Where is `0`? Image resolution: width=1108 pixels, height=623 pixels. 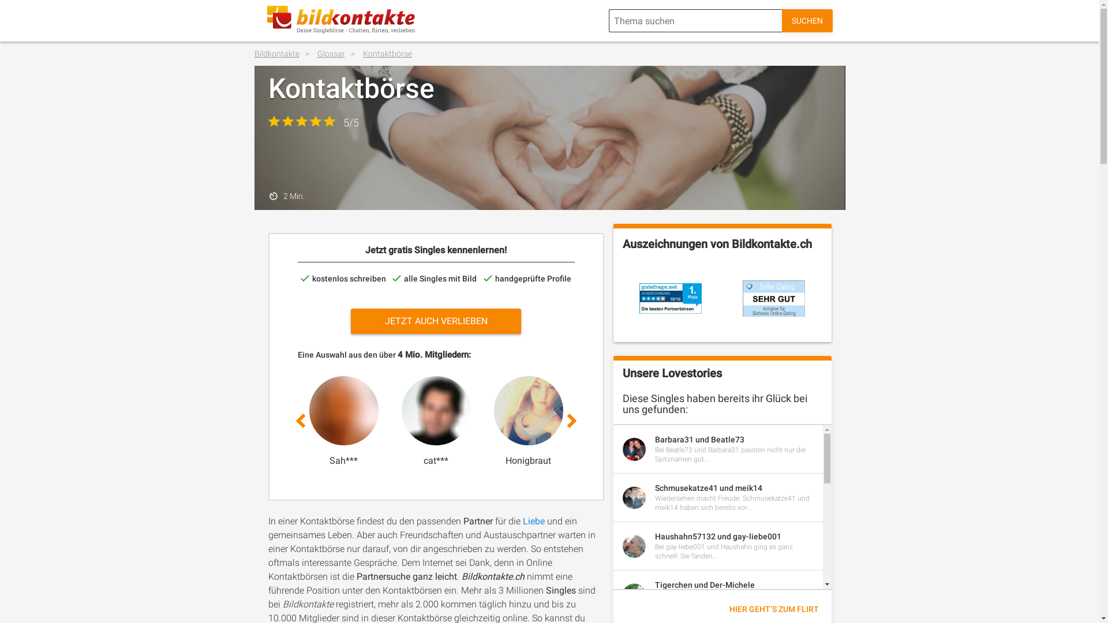
0 is located at coordinates (621, 421).